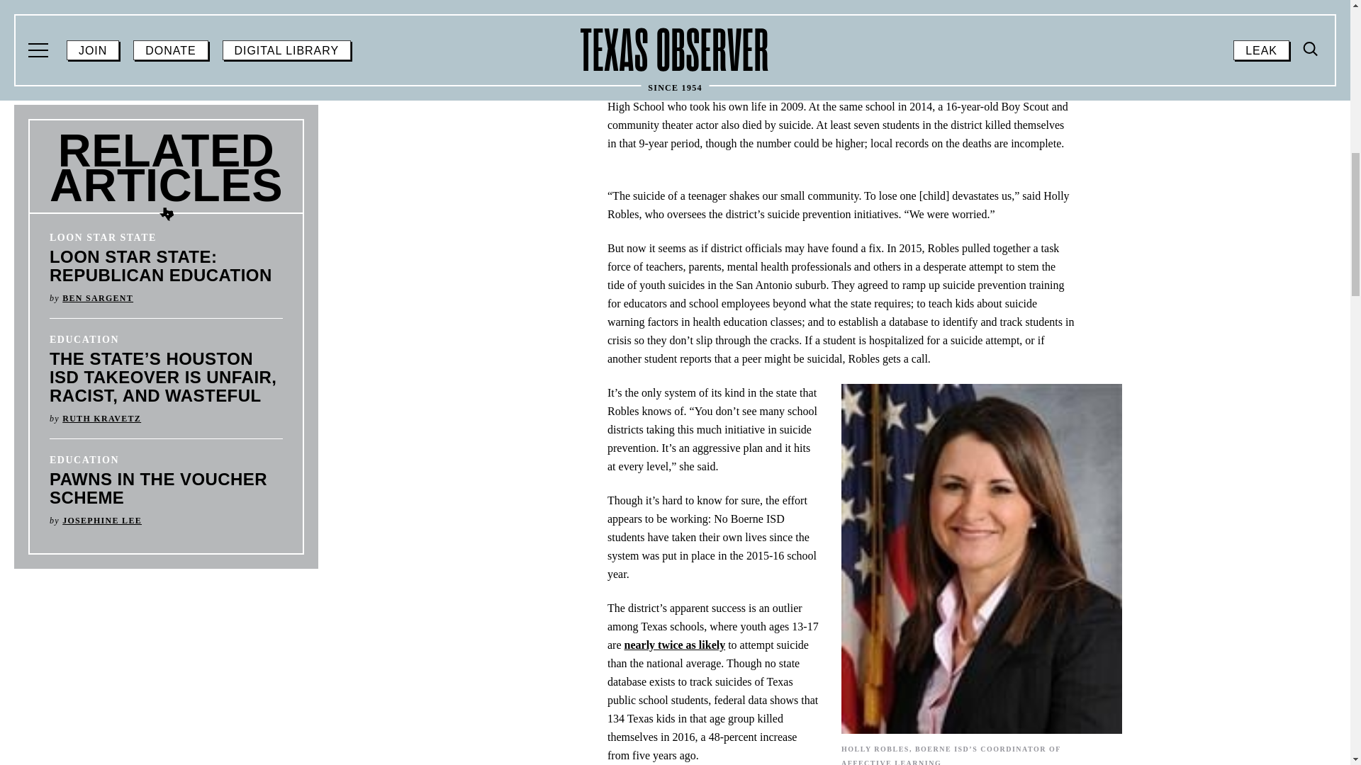  Describe the element at coordinates (102, 419) in the screenshot. I see `Post by Ruth Kravetz` at that location.